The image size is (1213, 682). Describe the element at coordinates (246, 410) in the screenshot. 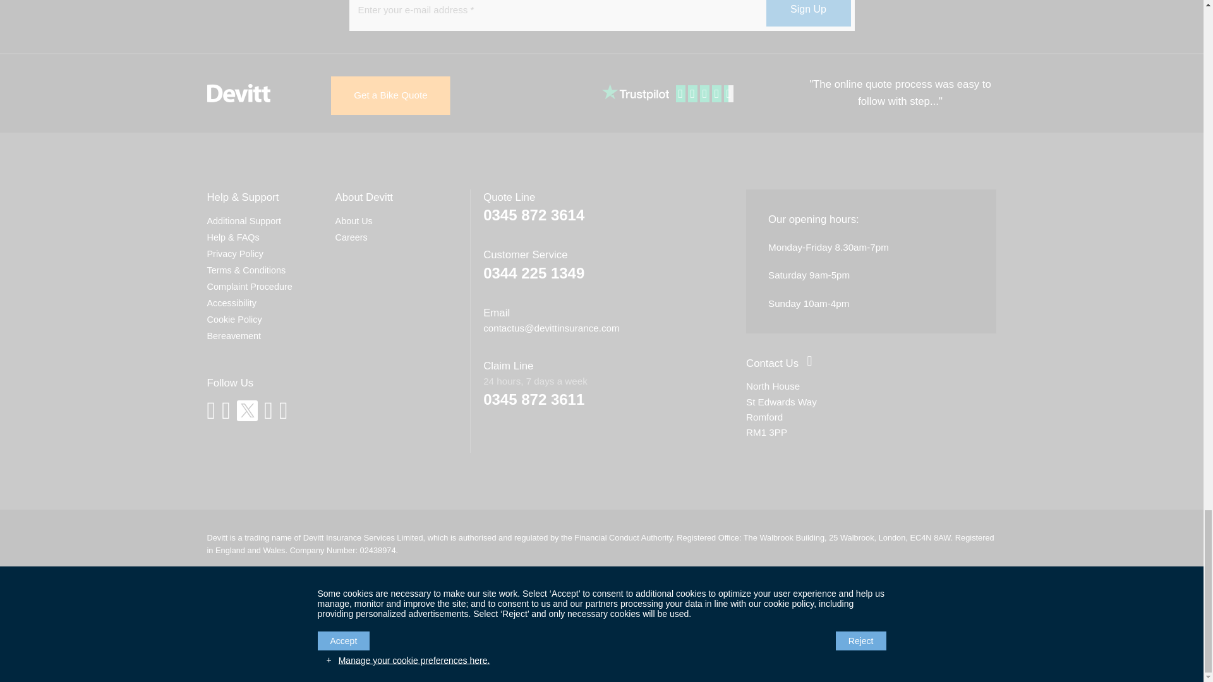

I see `Follow us on Twitter` at that location.